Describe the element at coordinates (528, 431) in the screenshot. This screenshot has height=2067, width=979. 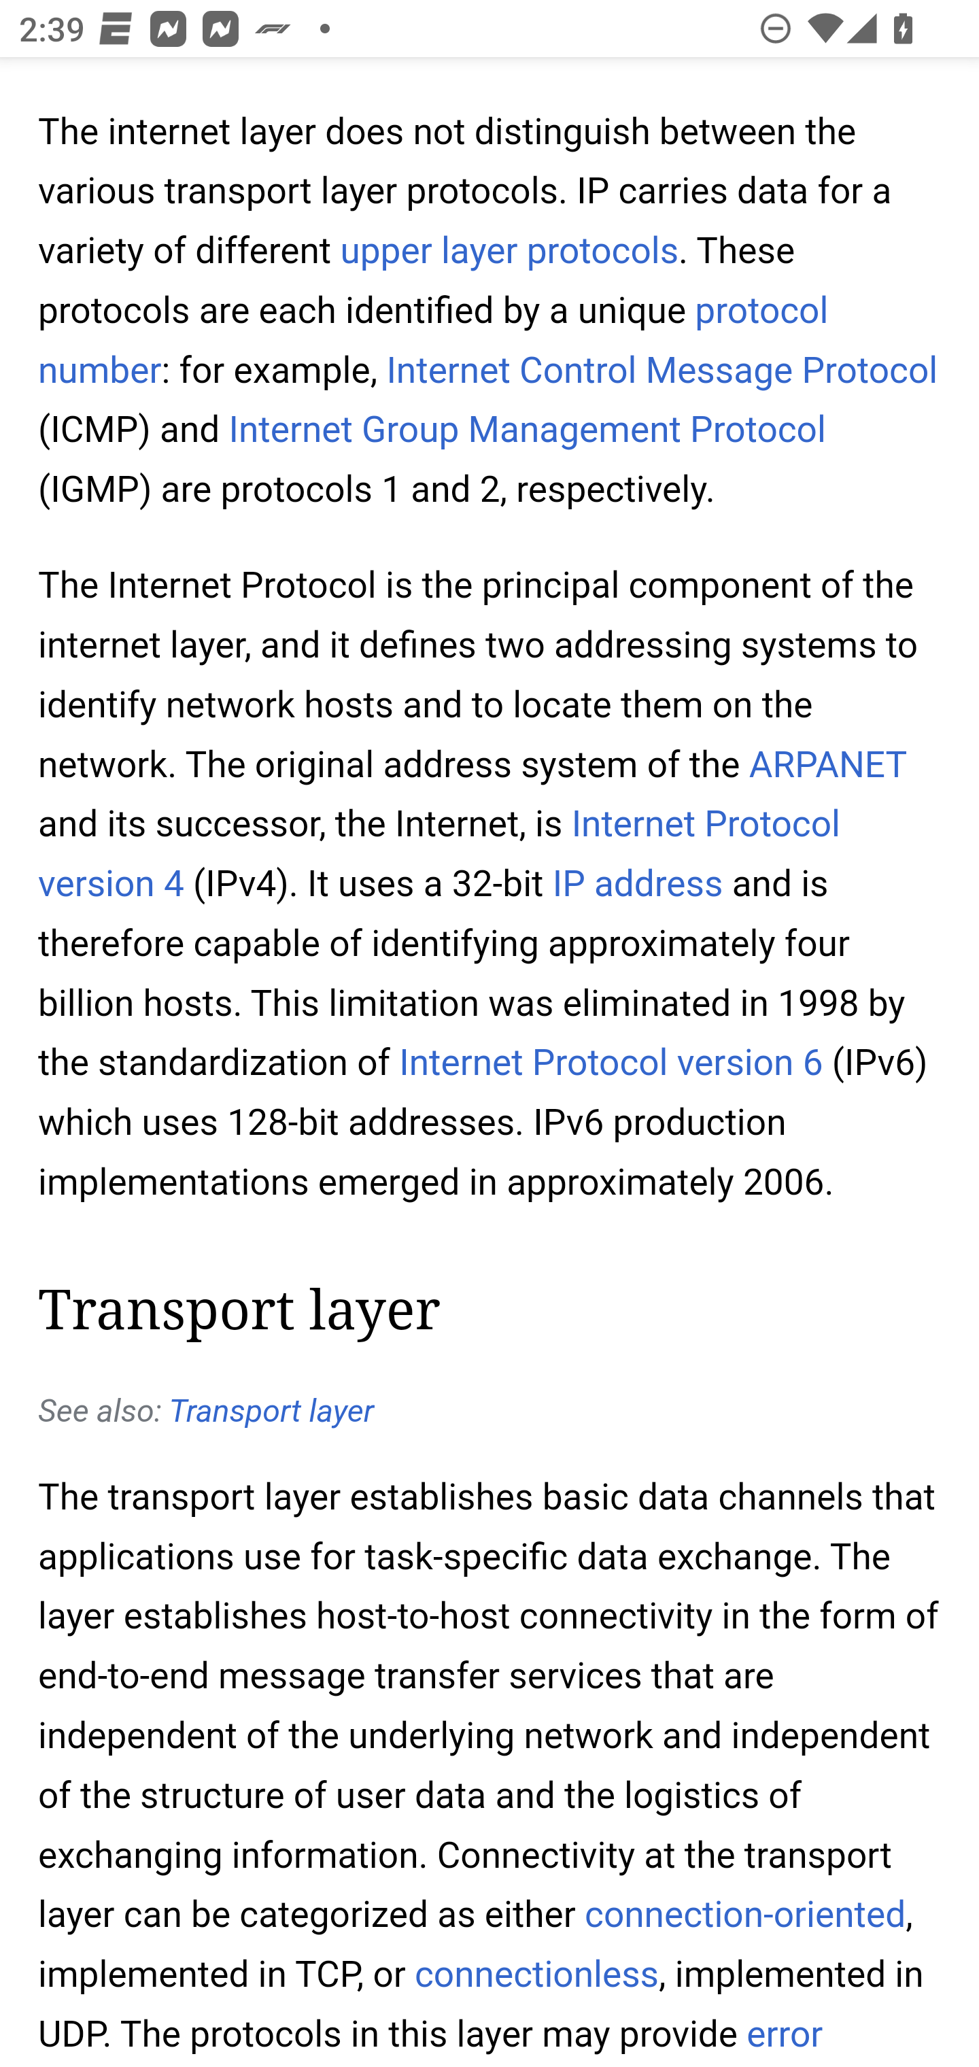
I see `Internet Group Management Protocol` at that location.